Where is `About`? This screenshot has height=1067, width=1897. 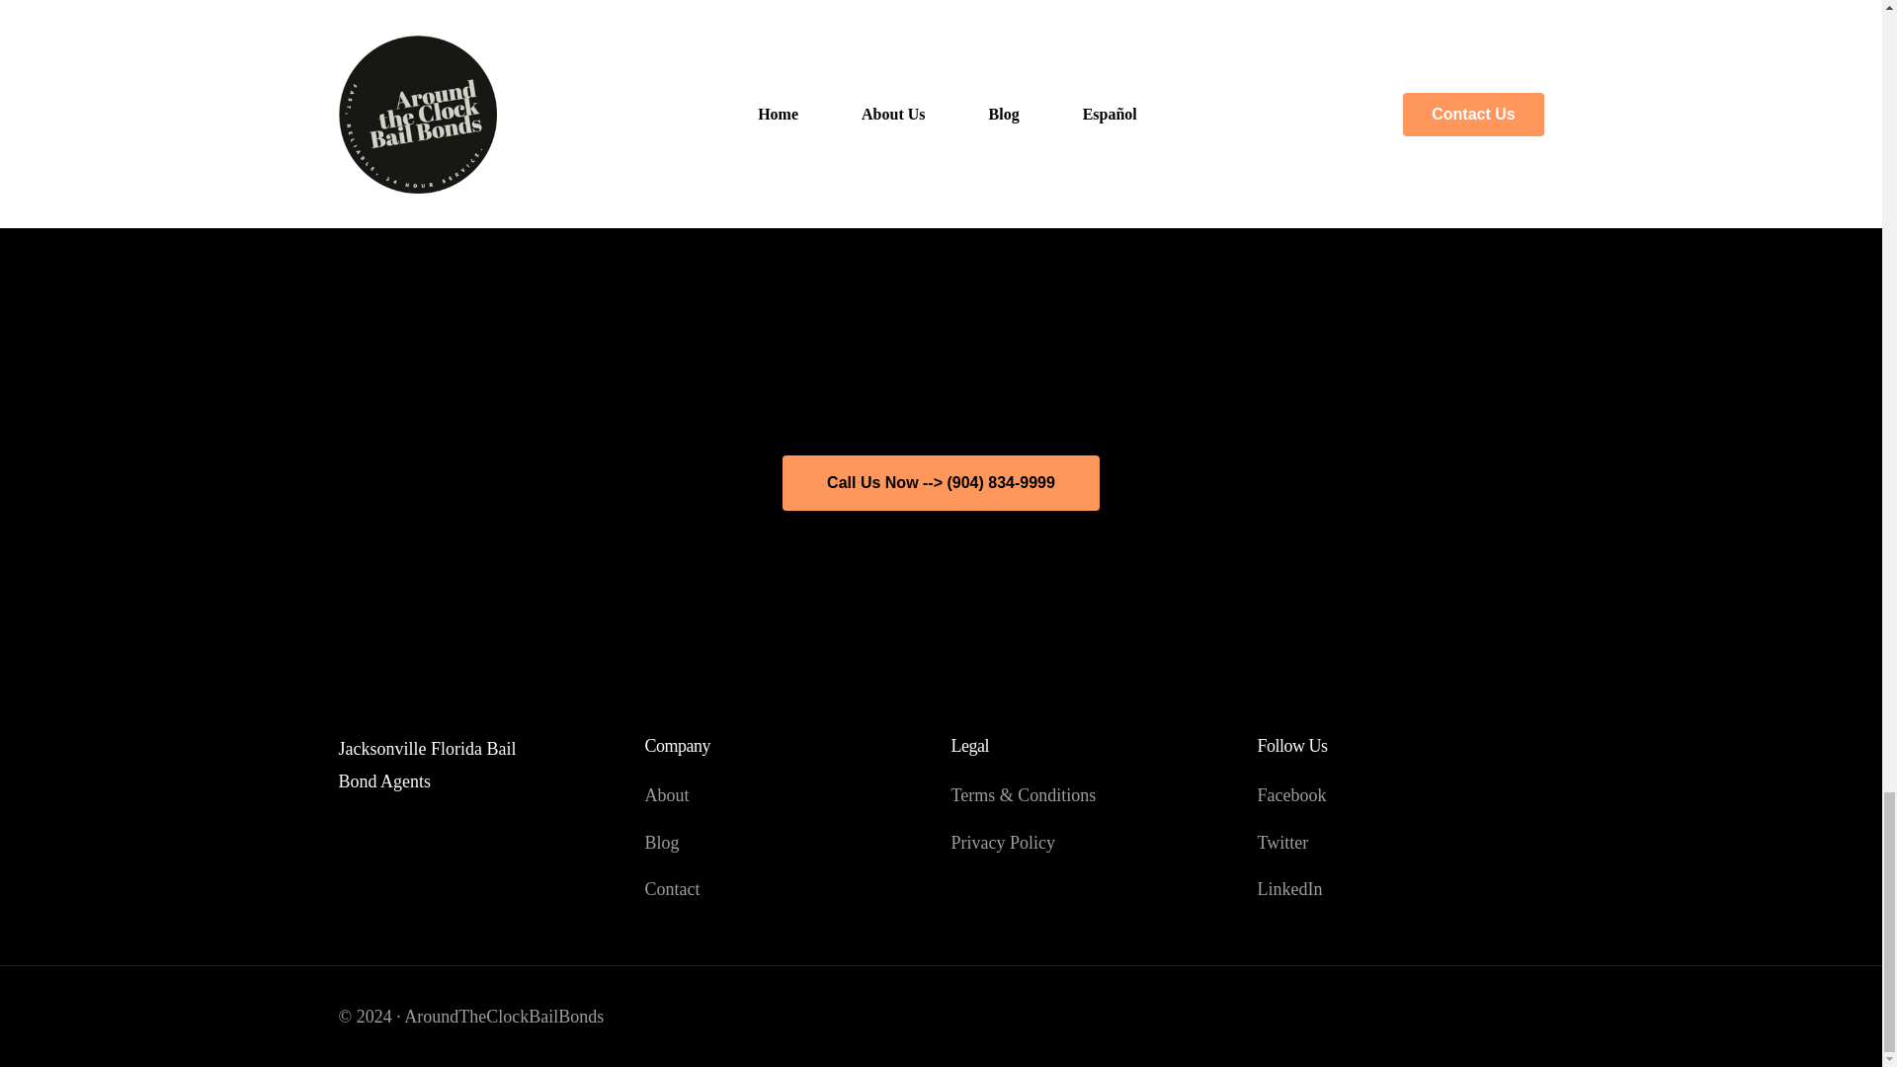 About is located at coordinates (787, 794).